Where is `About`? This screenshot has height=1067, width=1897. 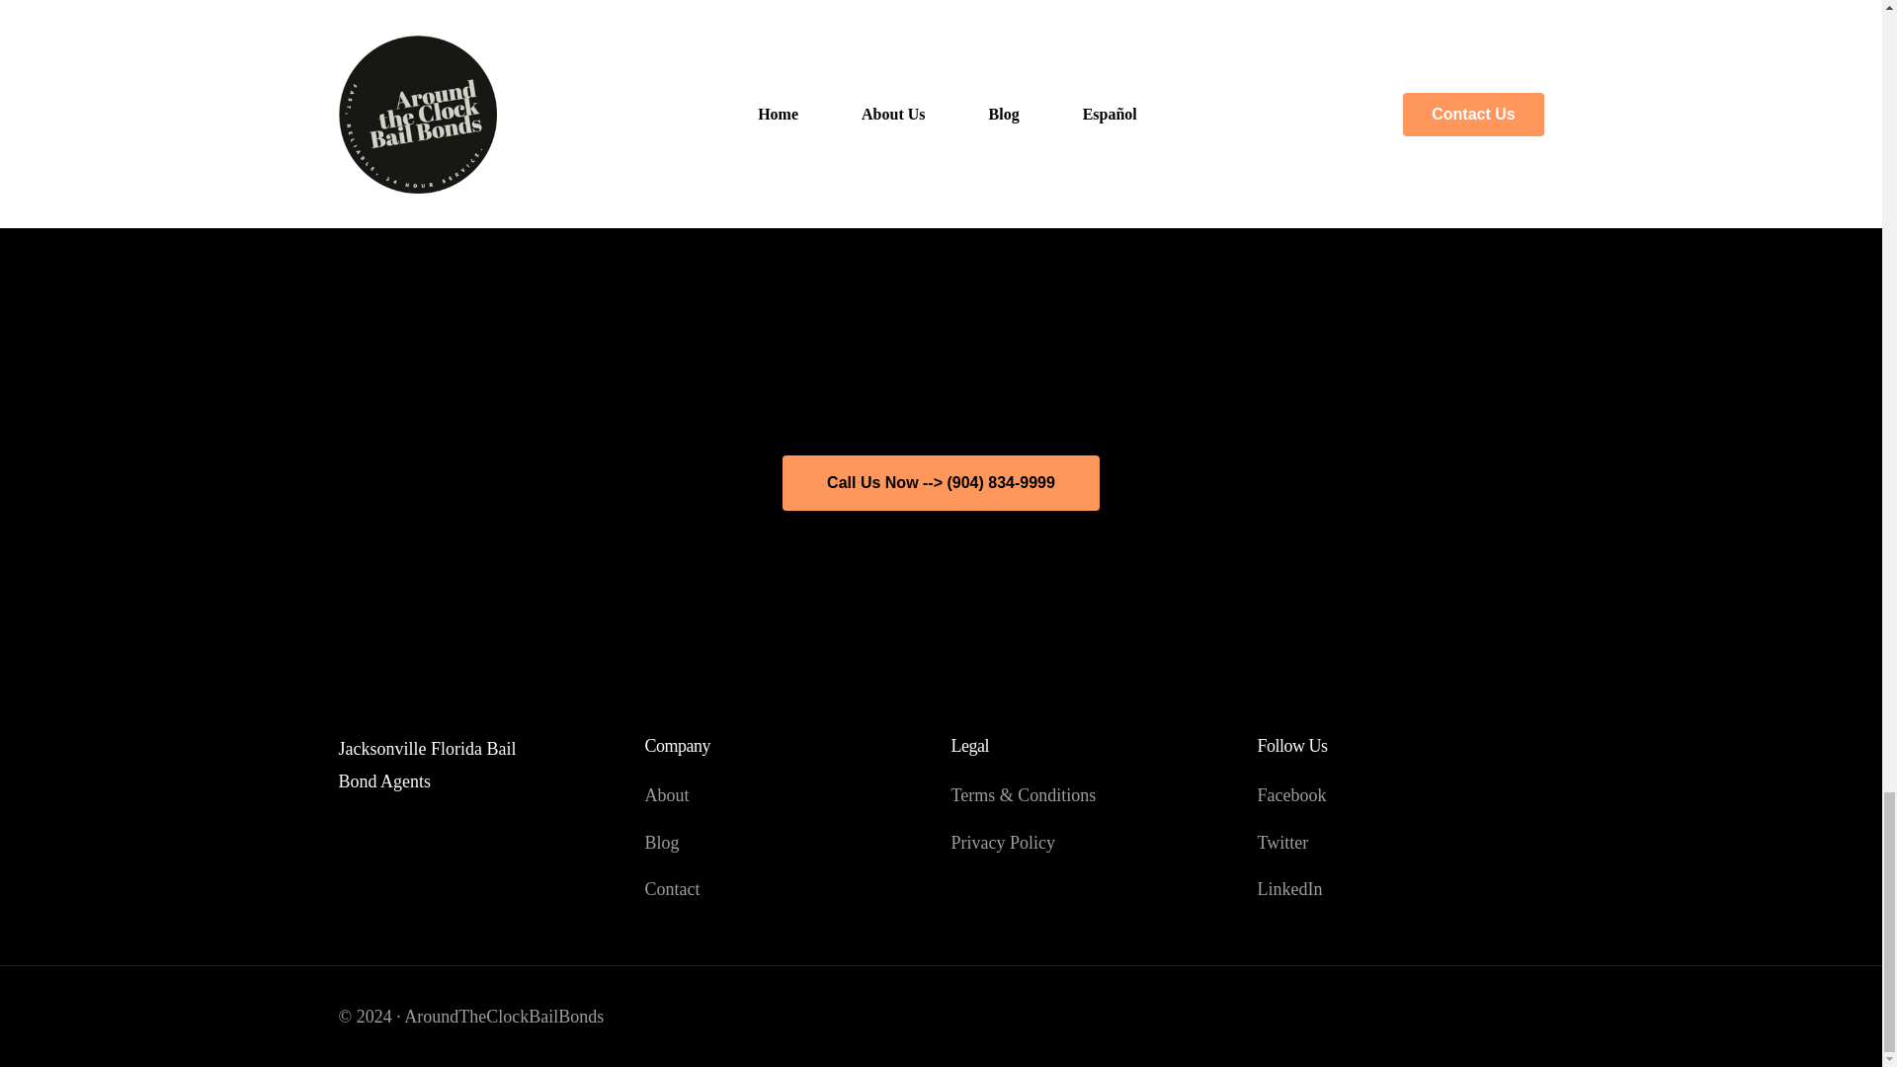 About is located at coordinates (787, 794).